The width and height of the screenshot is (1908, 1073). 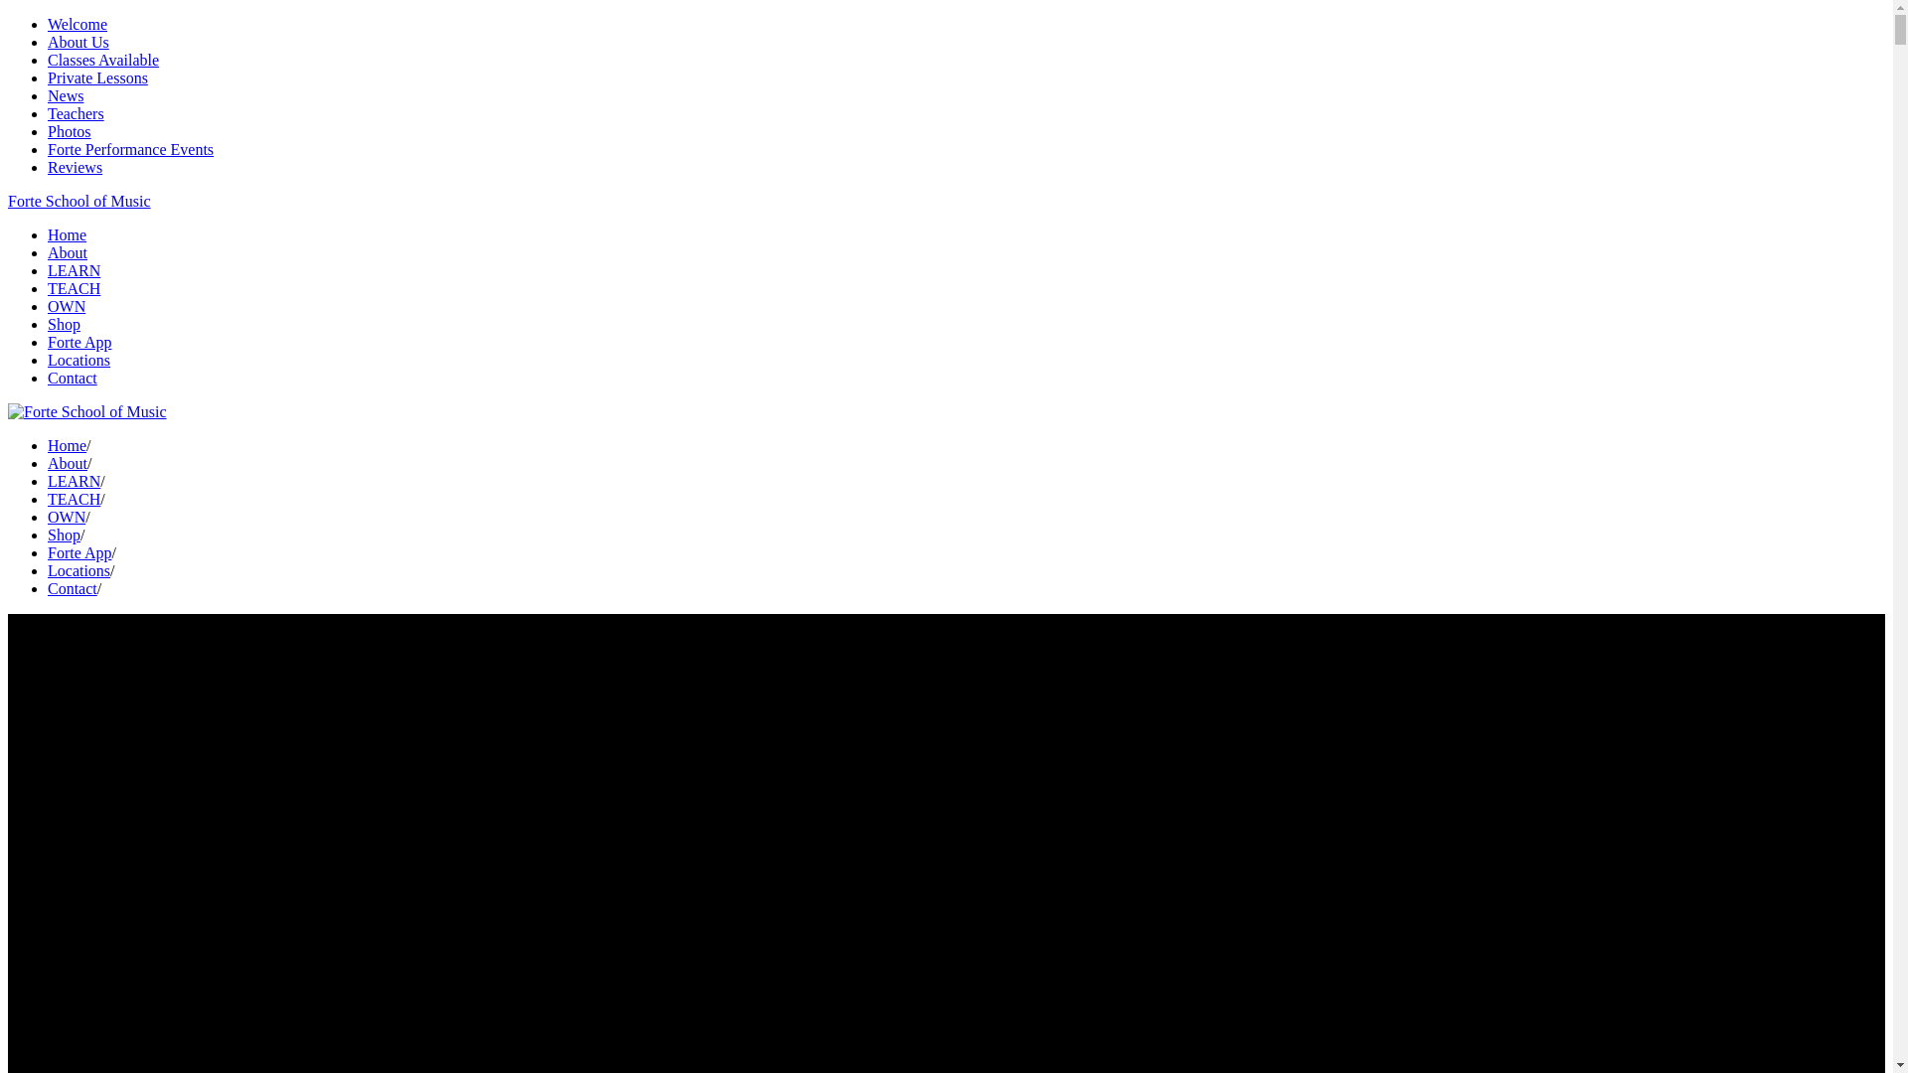 I want to click on Forte School of Music, so click(x=79, y=201).